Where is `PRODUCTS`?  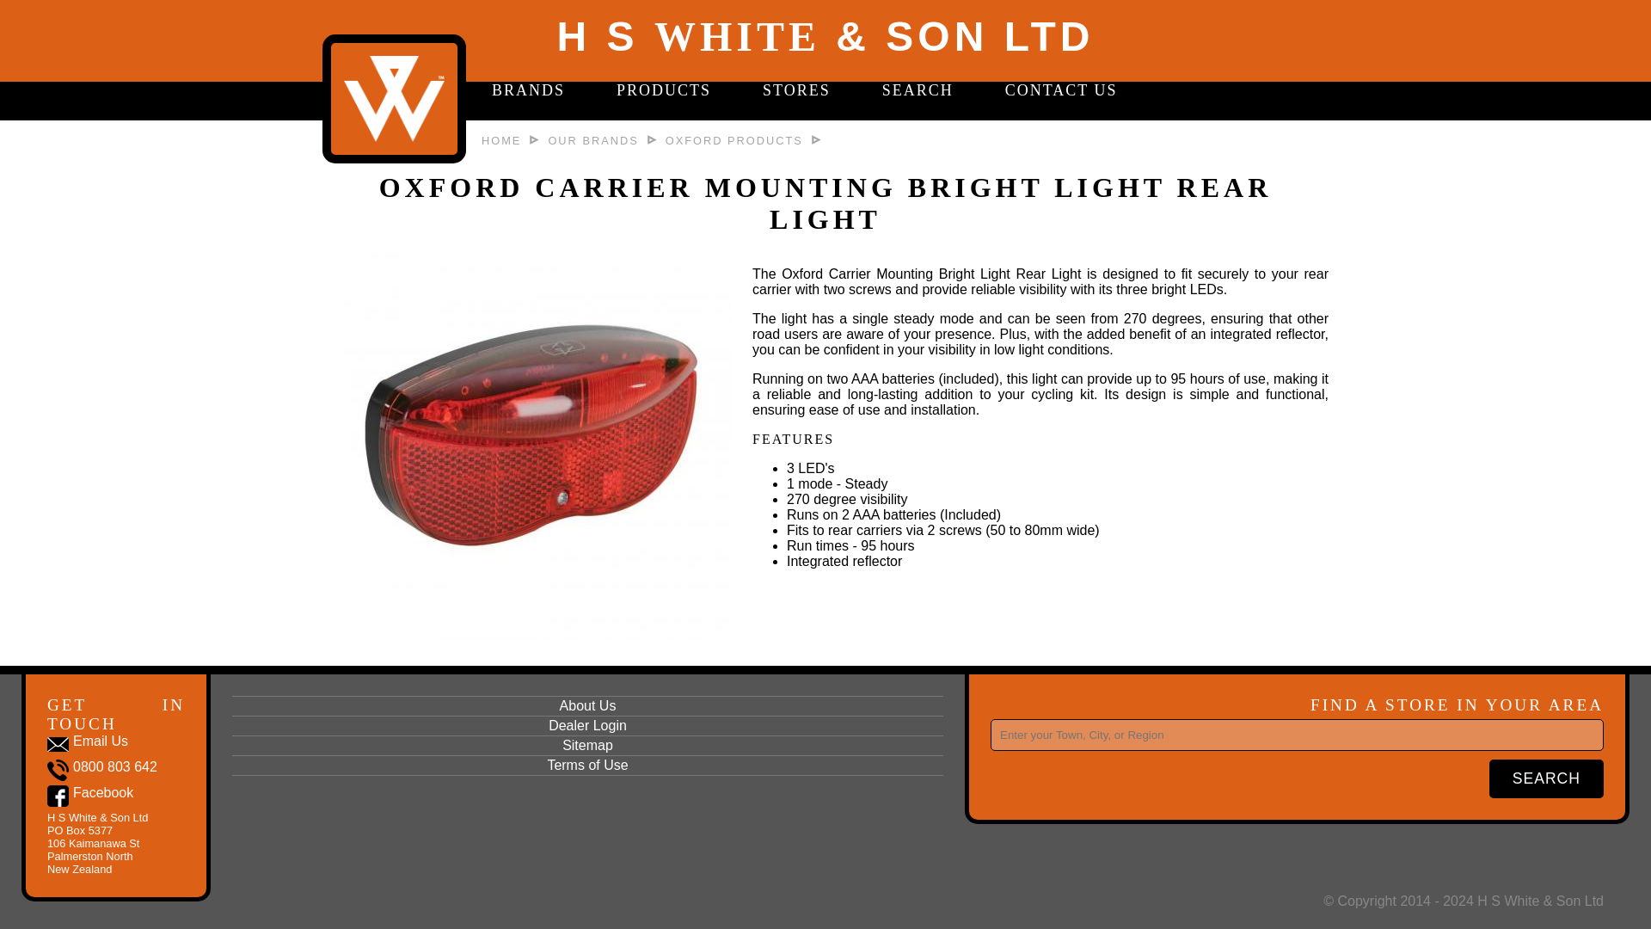
PRODUCTS is located at coordinates (664, 91).